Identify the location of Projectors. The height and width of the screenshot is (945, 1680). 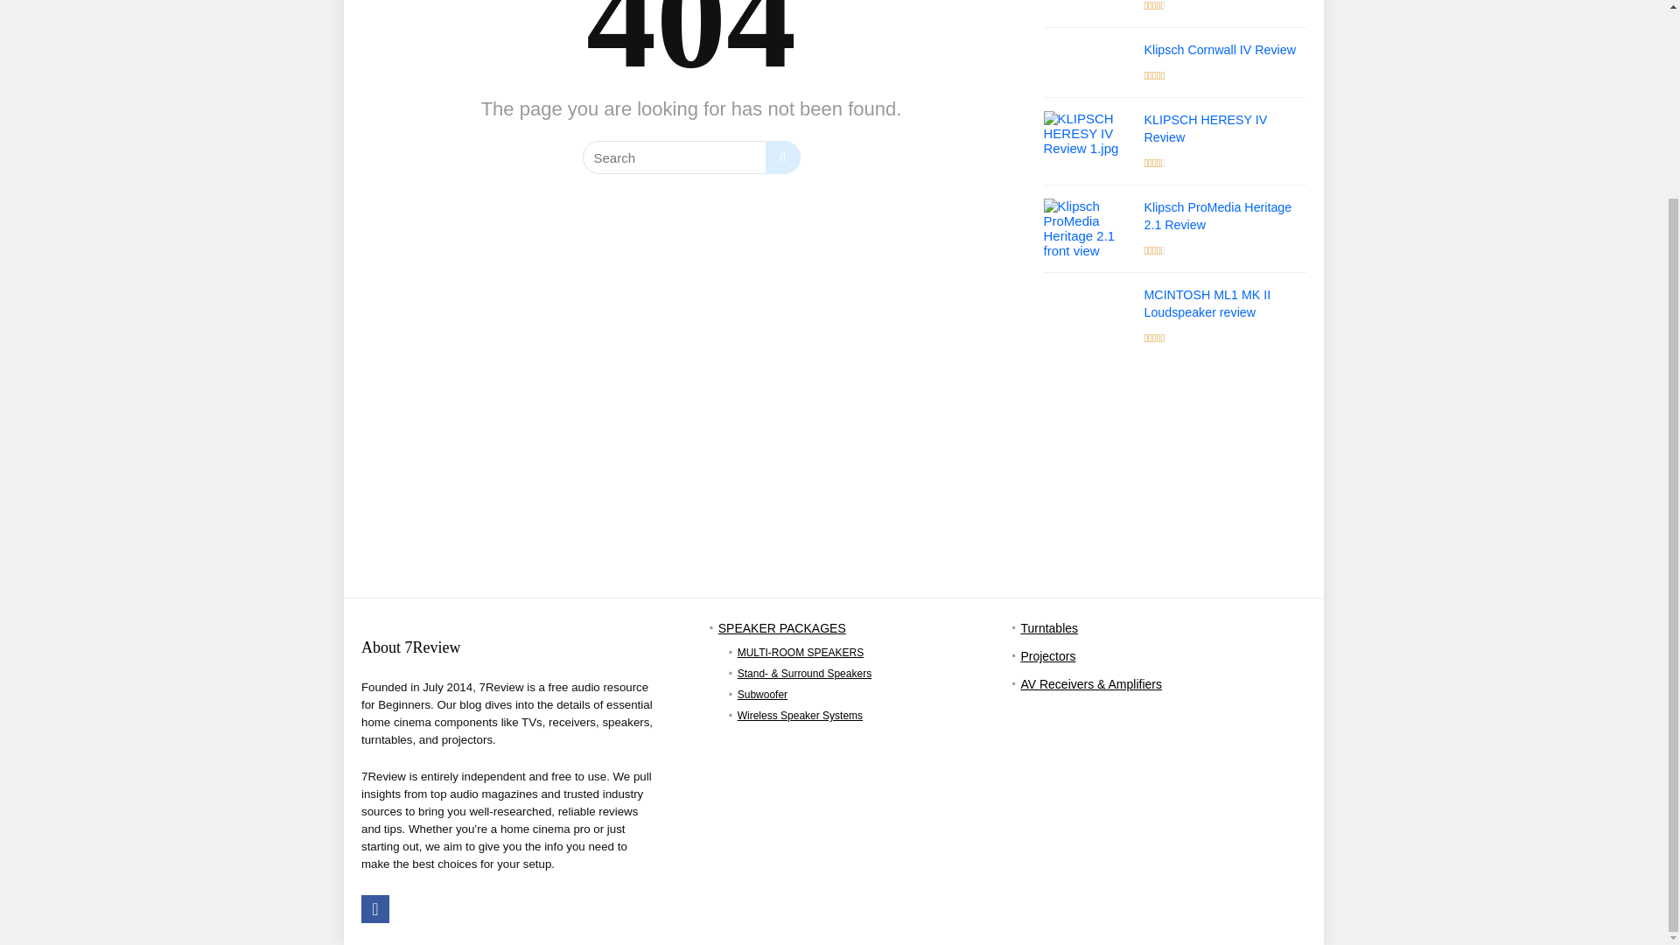
(1046, 656).